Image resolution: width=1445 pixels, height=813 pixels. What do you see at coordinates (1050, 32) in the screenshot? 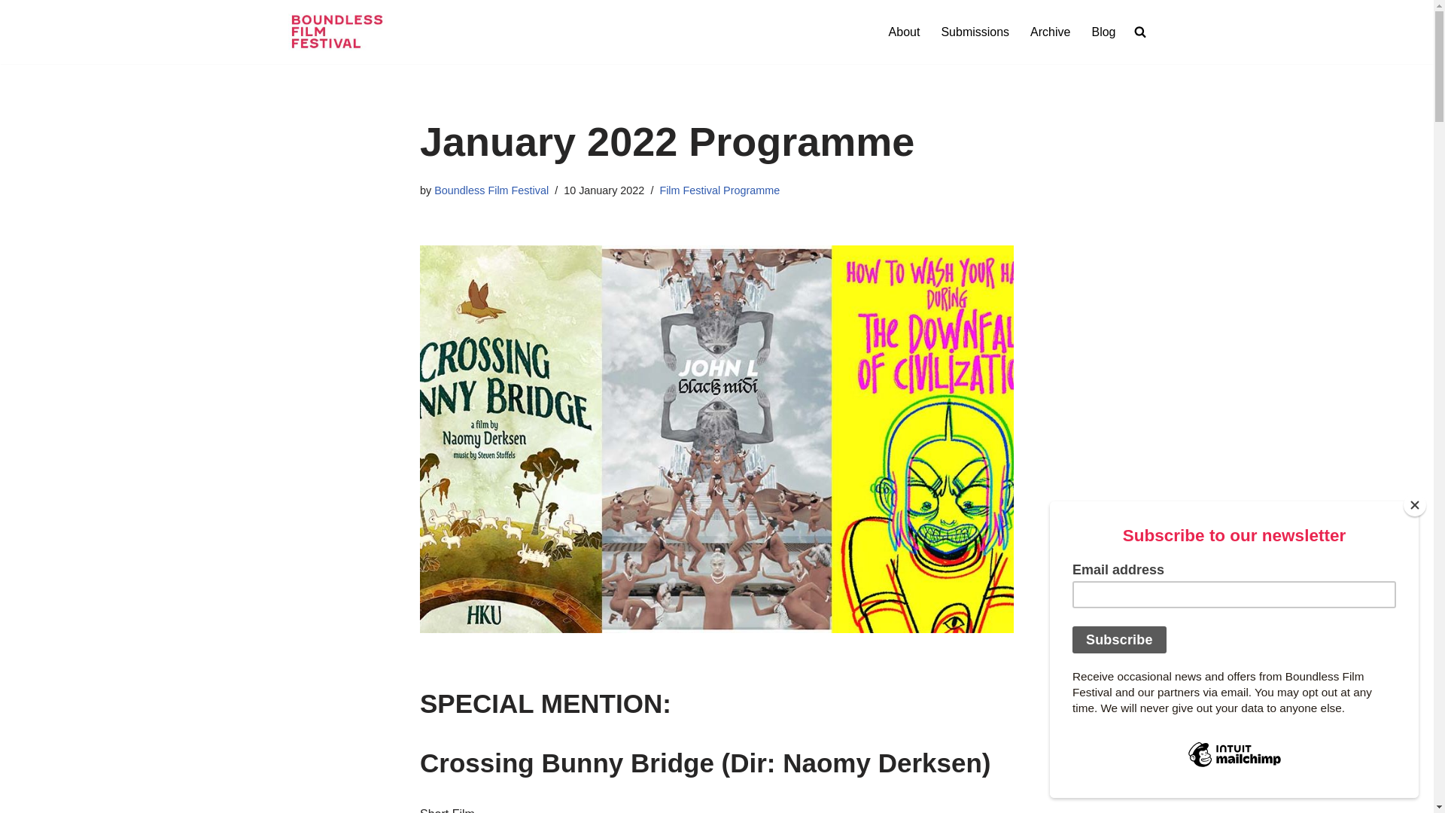
I see `Archive` at bounding box center [1050, 32].